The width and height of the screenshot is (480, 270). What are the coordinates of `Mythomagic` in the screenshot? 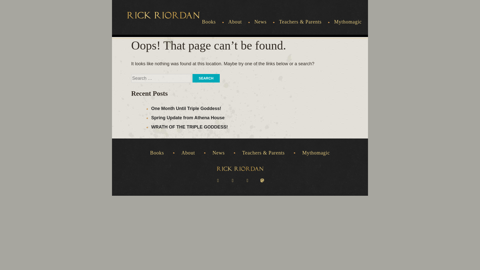 It's located at (316, 153).